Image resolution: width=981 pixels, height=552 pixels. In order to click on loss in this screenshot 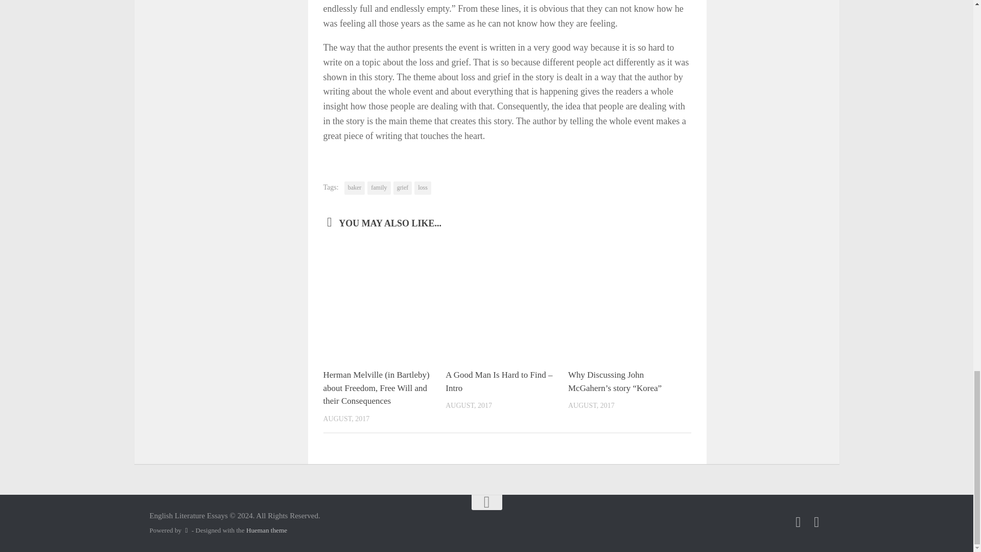, I will do `click(423, 188)`.